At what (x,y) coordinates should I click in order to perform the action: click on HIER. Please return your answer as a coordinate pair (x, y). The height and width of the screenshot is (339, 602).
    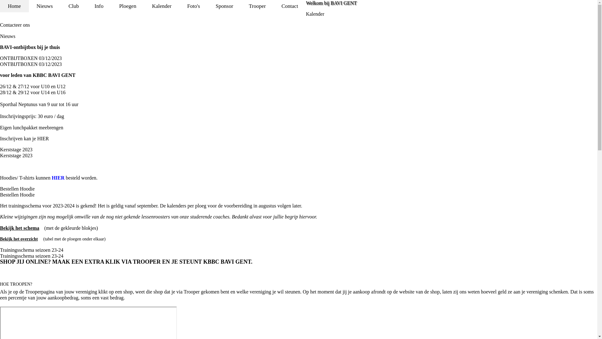
    Looking at the image, I should click on (43, 139).